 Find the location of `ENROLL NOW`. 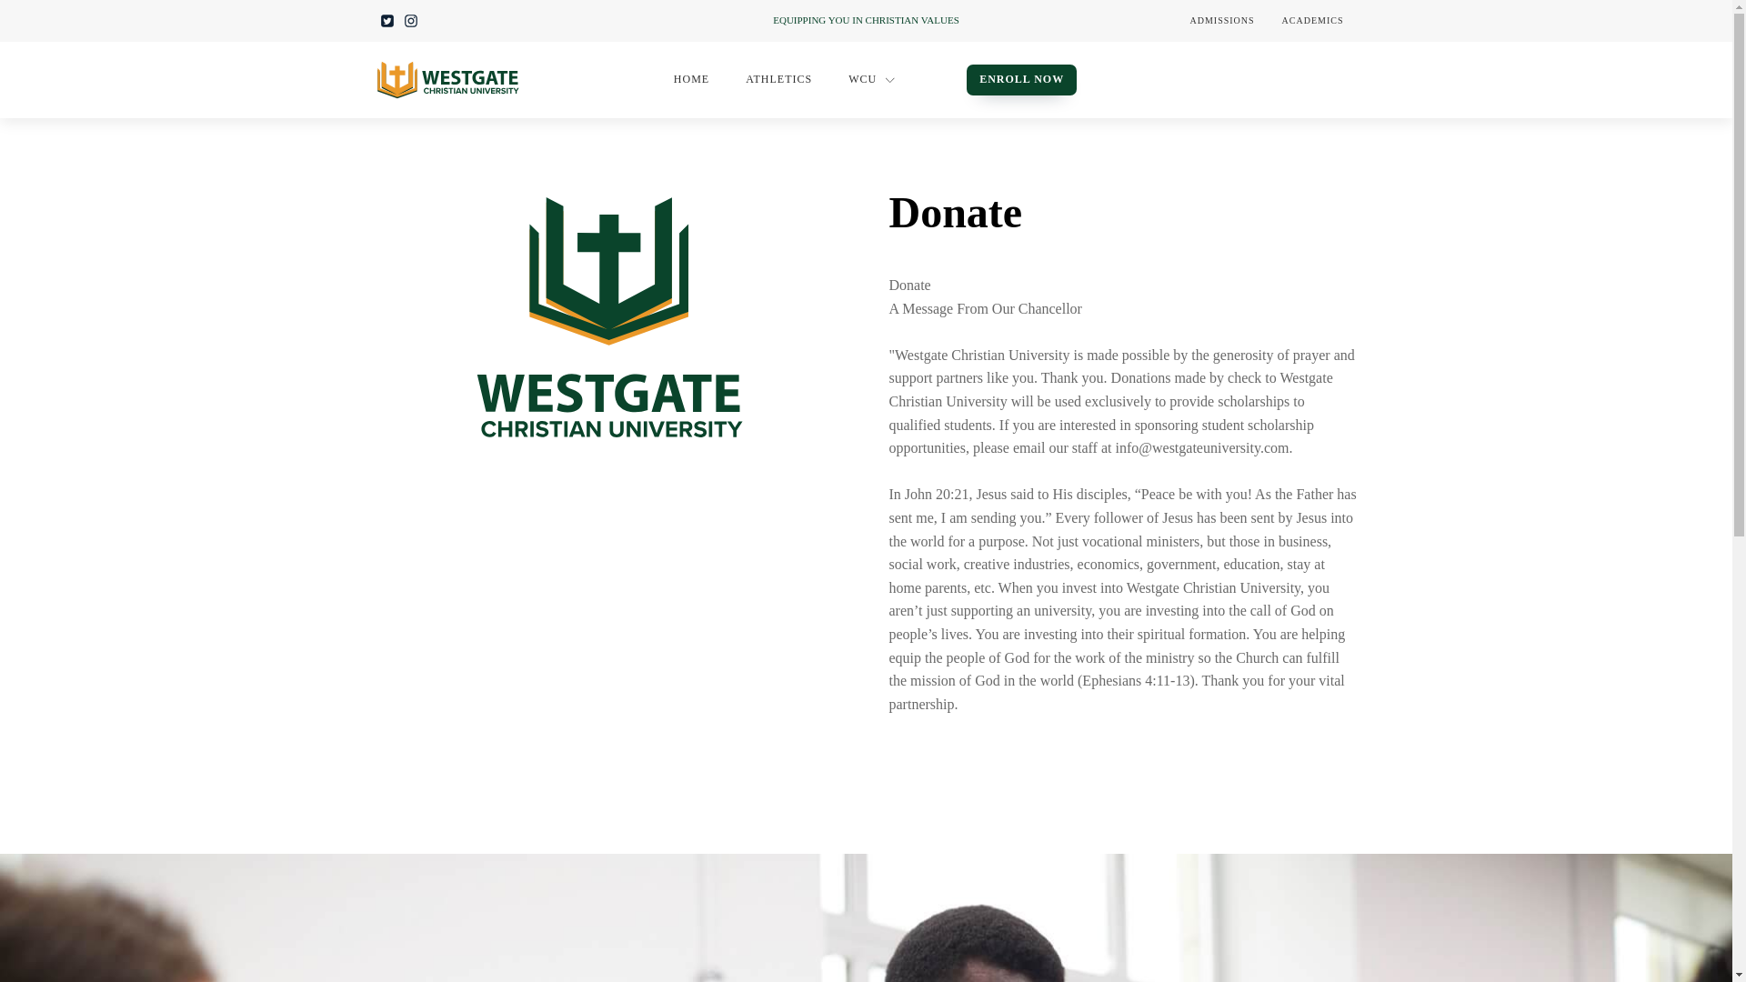

ENROLL NOW is located at coordinates (1022, 79).